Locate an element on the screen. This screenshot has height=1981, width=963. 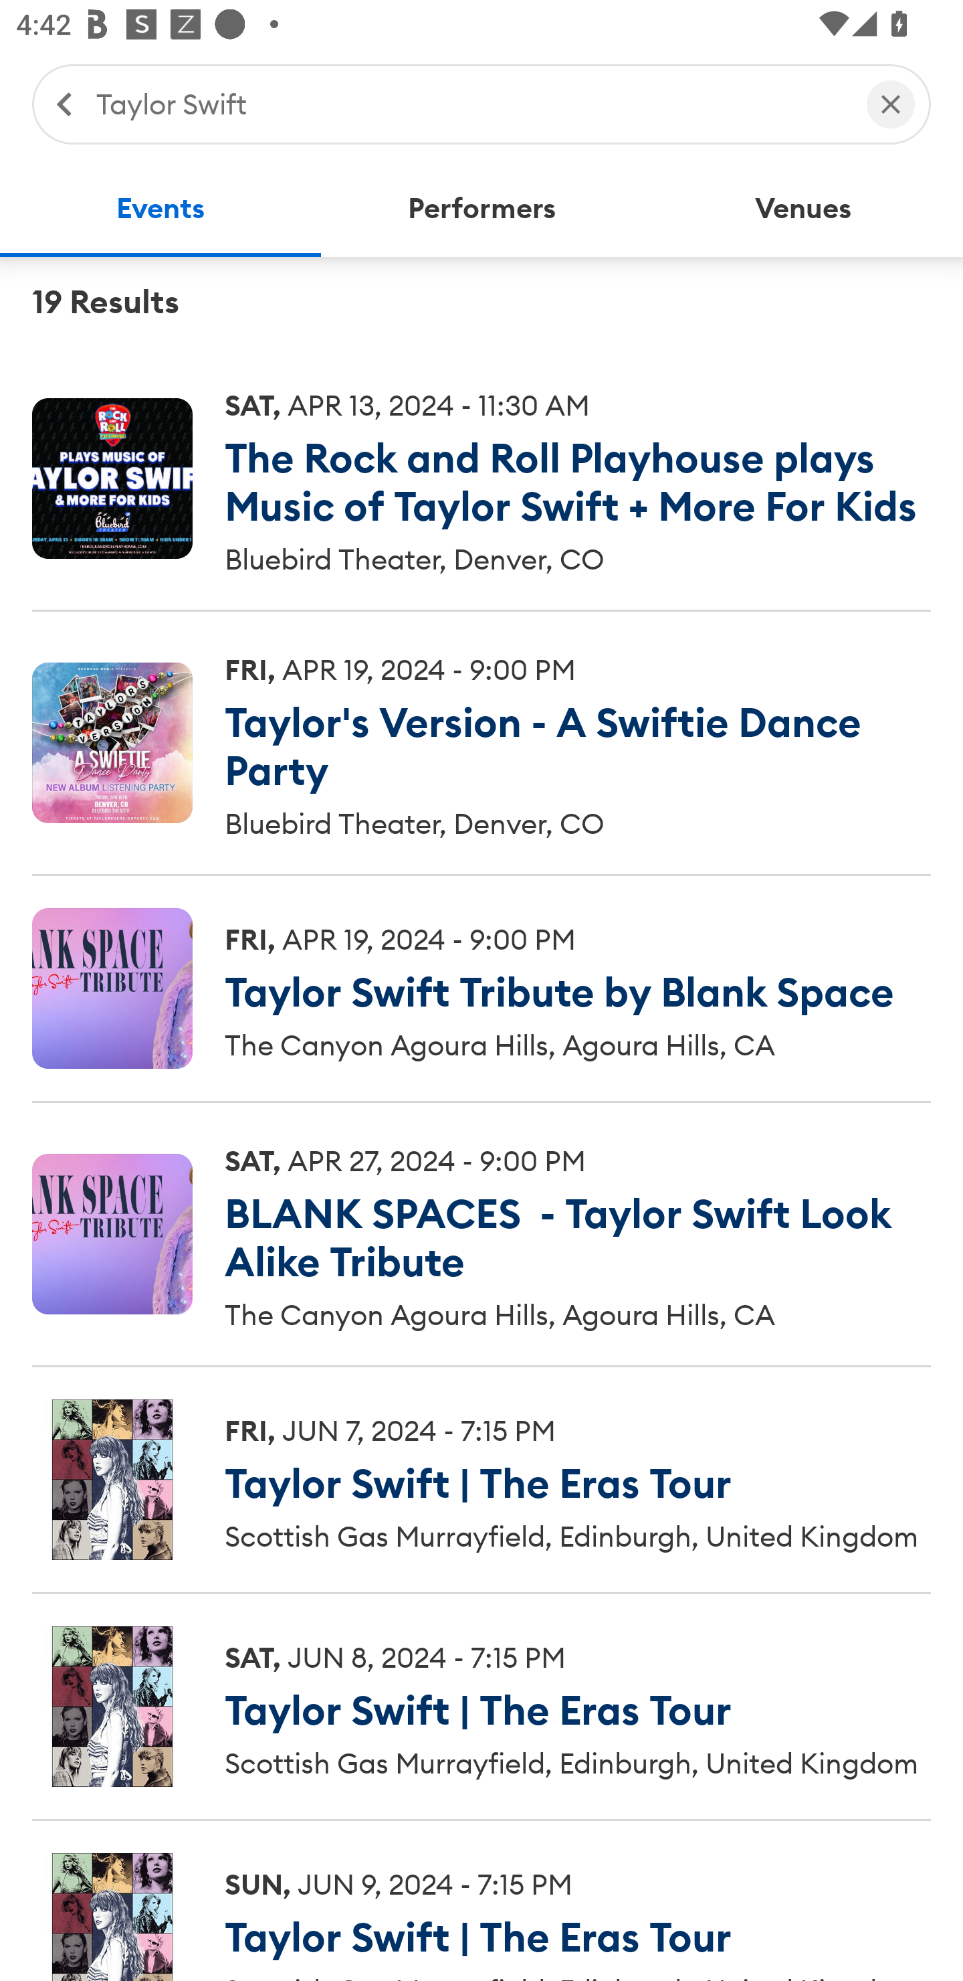
Performers is located at coordinates (481, 209).